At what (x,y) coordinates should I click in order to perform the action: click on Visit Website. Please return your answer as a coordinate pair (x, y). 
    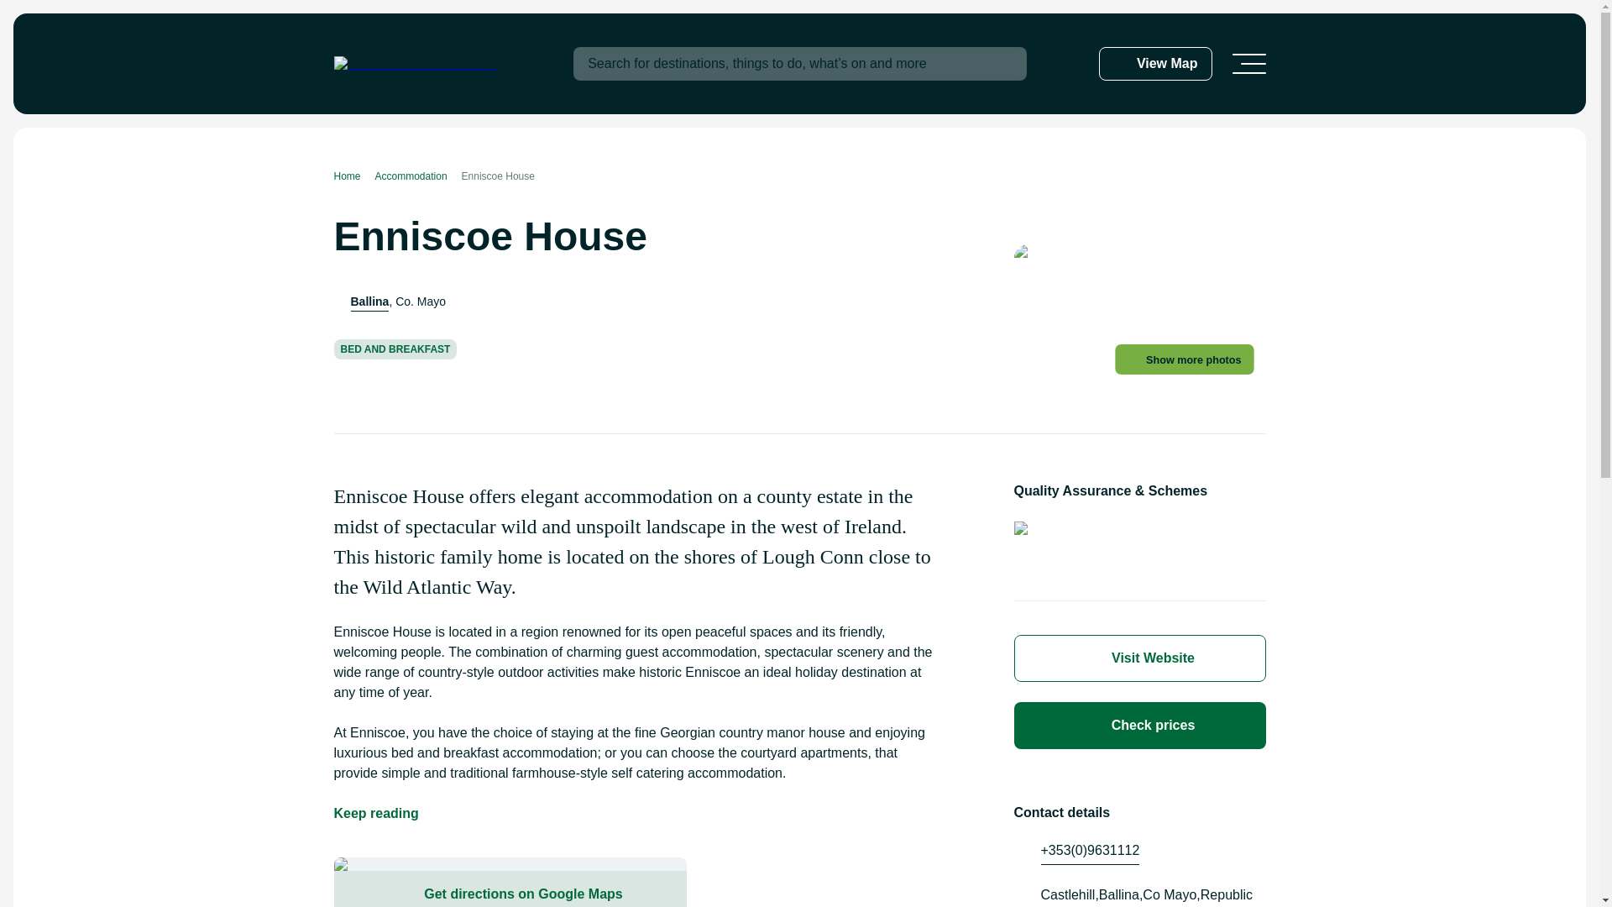
    Looking at the image, I should click on (1139, 658).